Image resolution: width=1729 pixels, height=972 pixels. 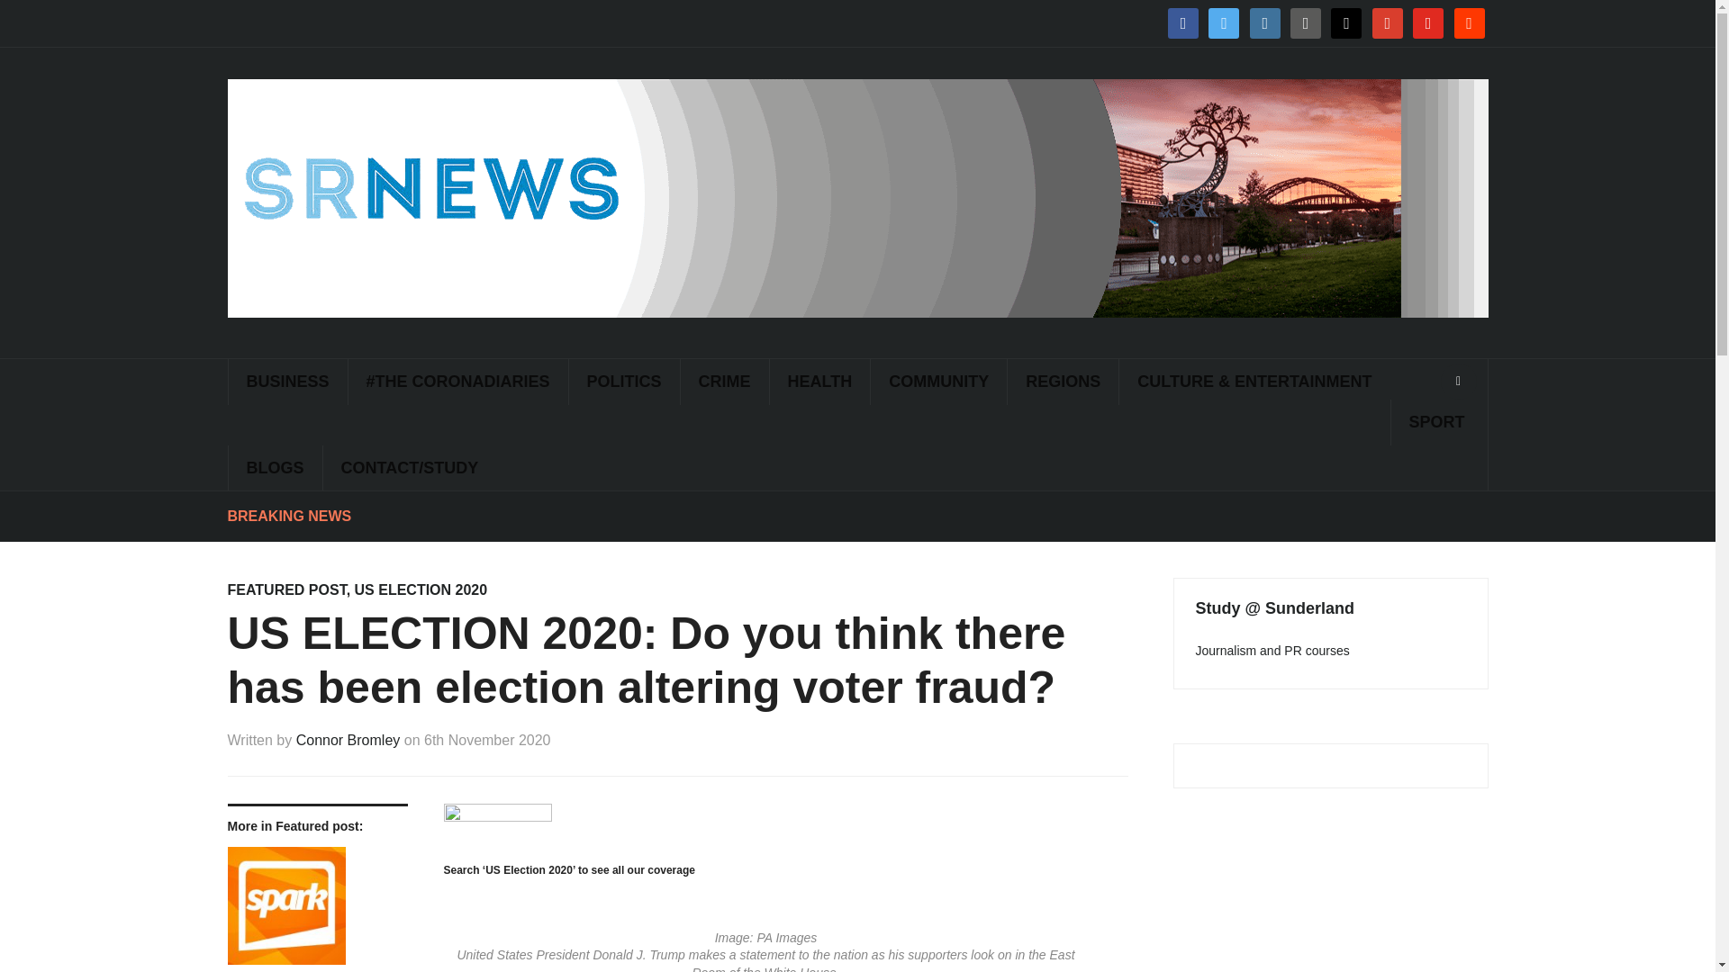 I want to click on youtube, so click(x=1428, y=22).